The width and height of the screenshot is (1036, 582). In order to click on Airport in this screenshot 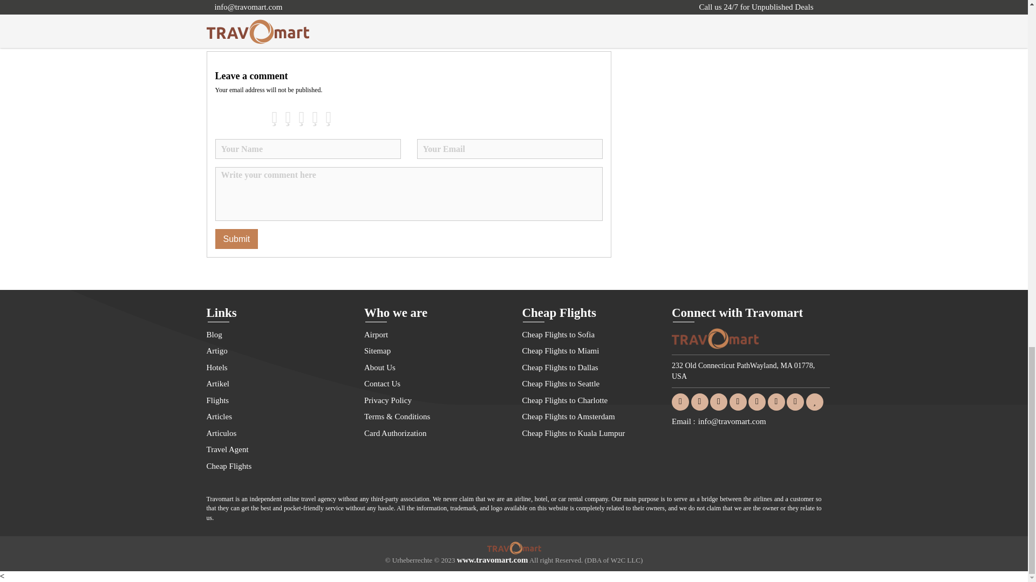, I will do `click(435, 335)`.